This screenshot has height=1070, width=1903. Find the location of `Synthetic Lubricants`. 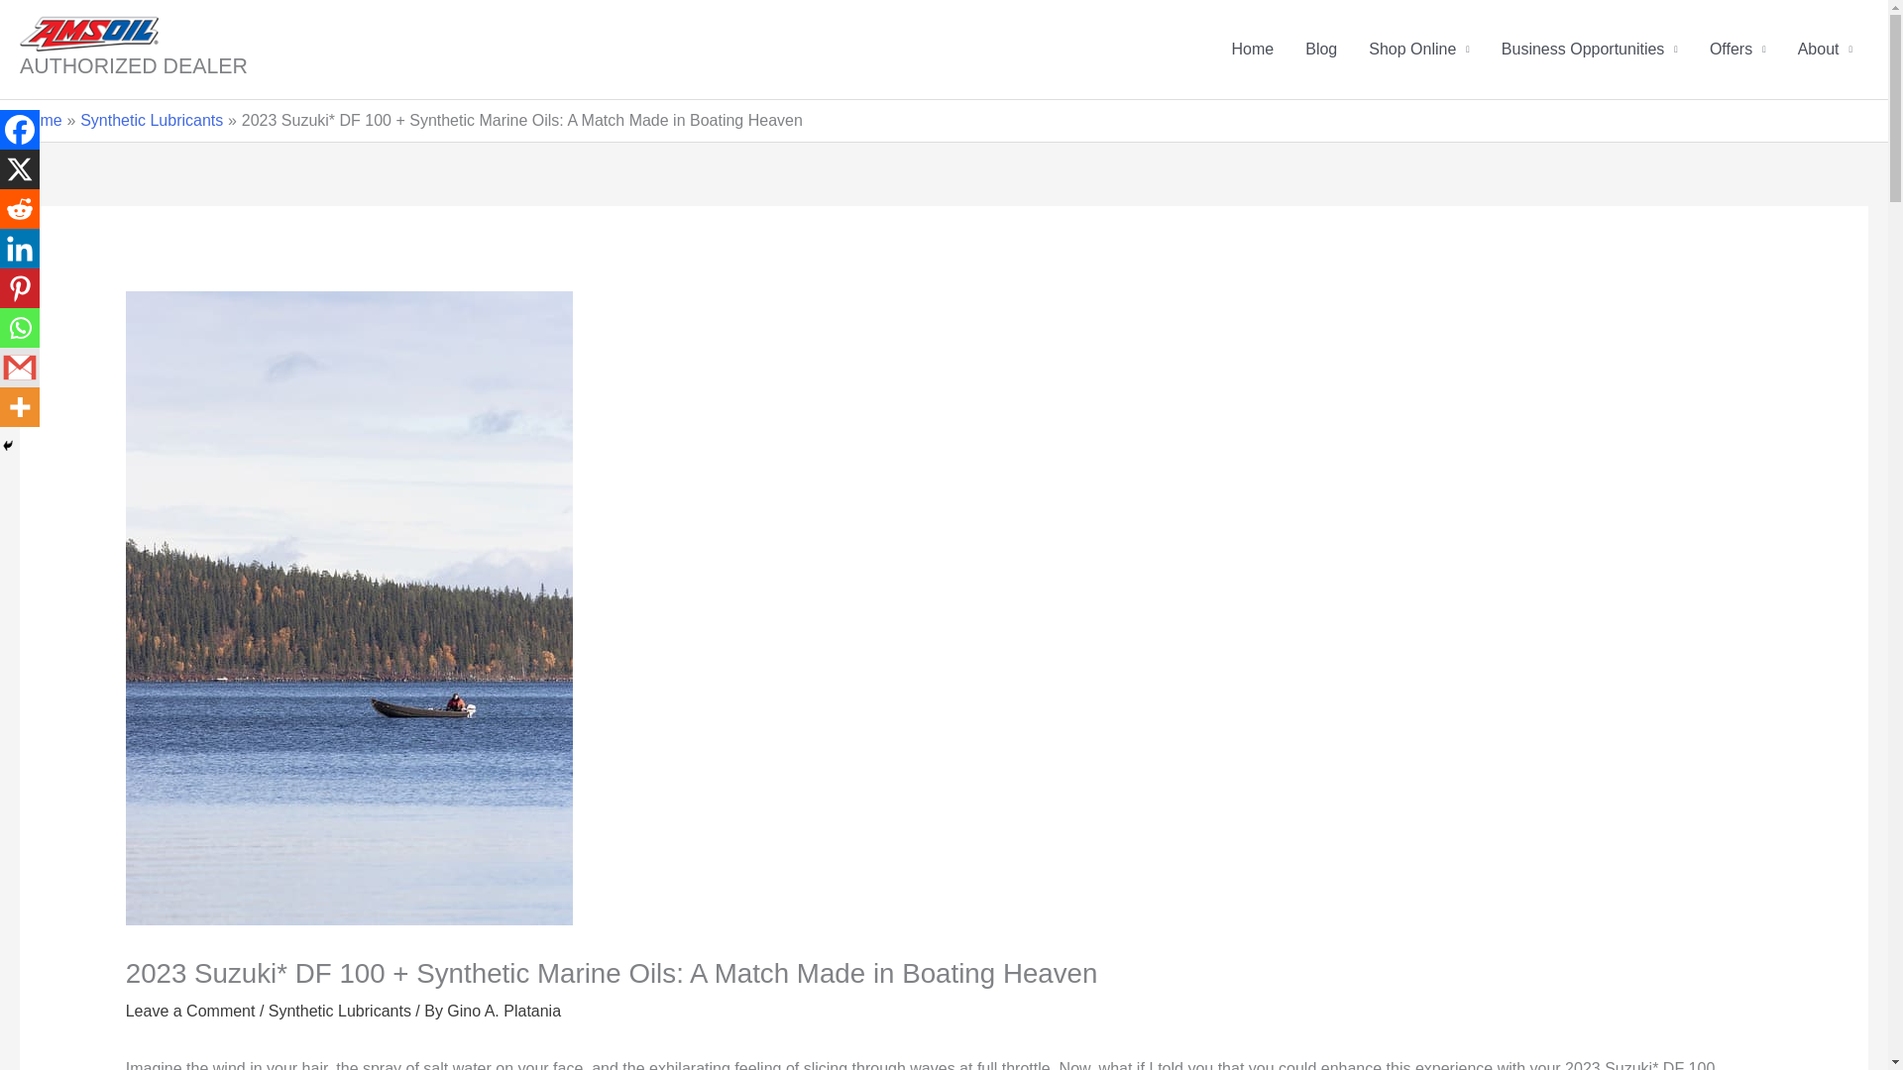

Synthetic Lubricants is located at coordinates (151, 120).